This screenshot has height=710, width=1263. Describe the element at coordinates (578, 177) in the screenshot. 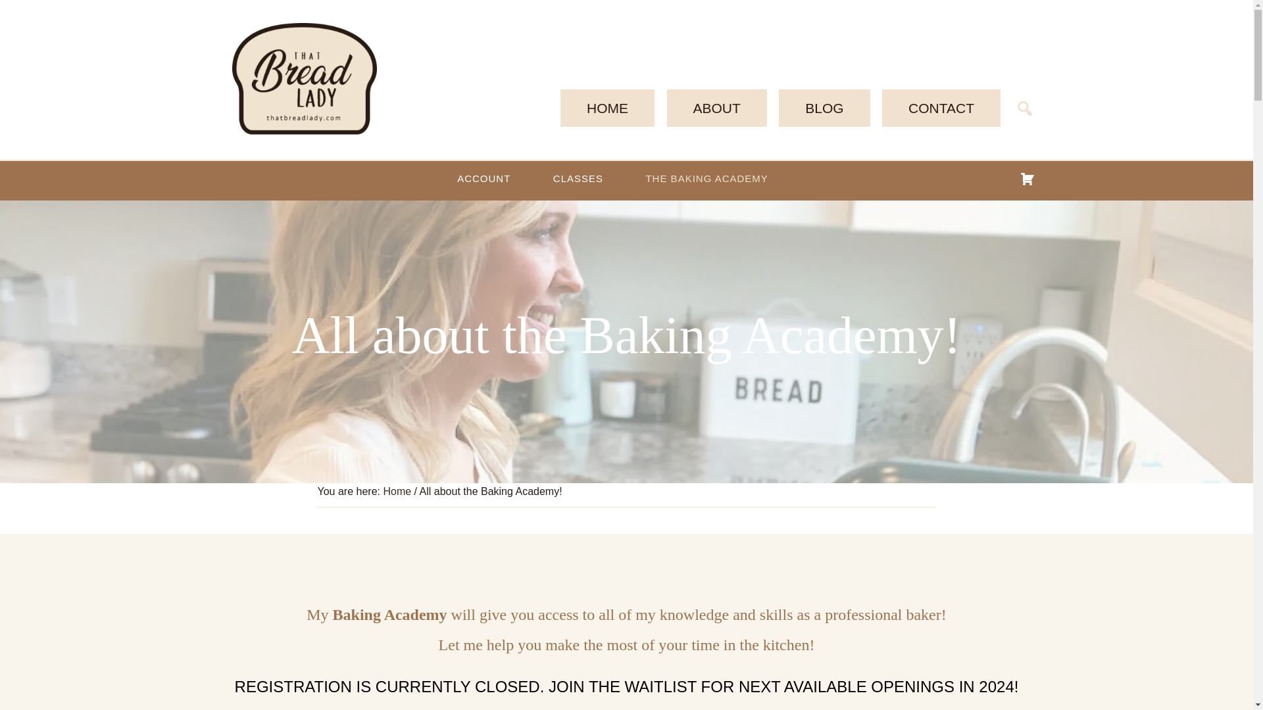

I see `CLASSES` at that location.